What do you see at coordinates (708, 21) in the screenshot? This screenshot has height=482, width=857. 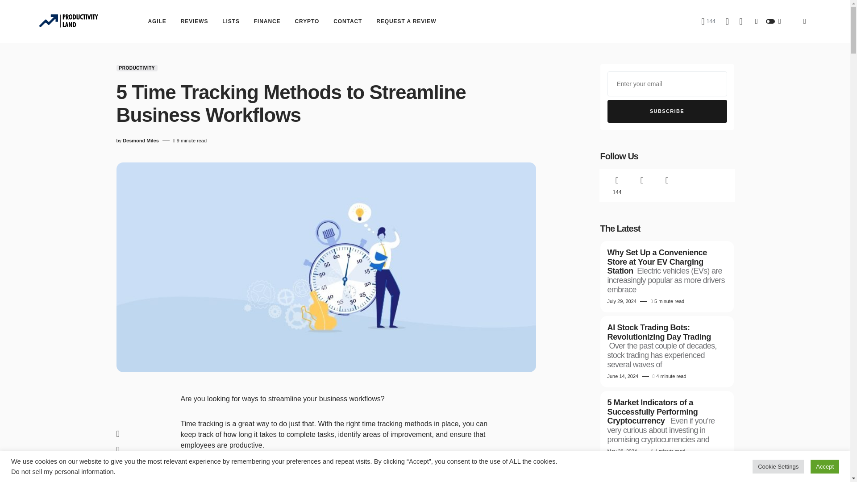 I see `144` at bounding box center [708, 21].